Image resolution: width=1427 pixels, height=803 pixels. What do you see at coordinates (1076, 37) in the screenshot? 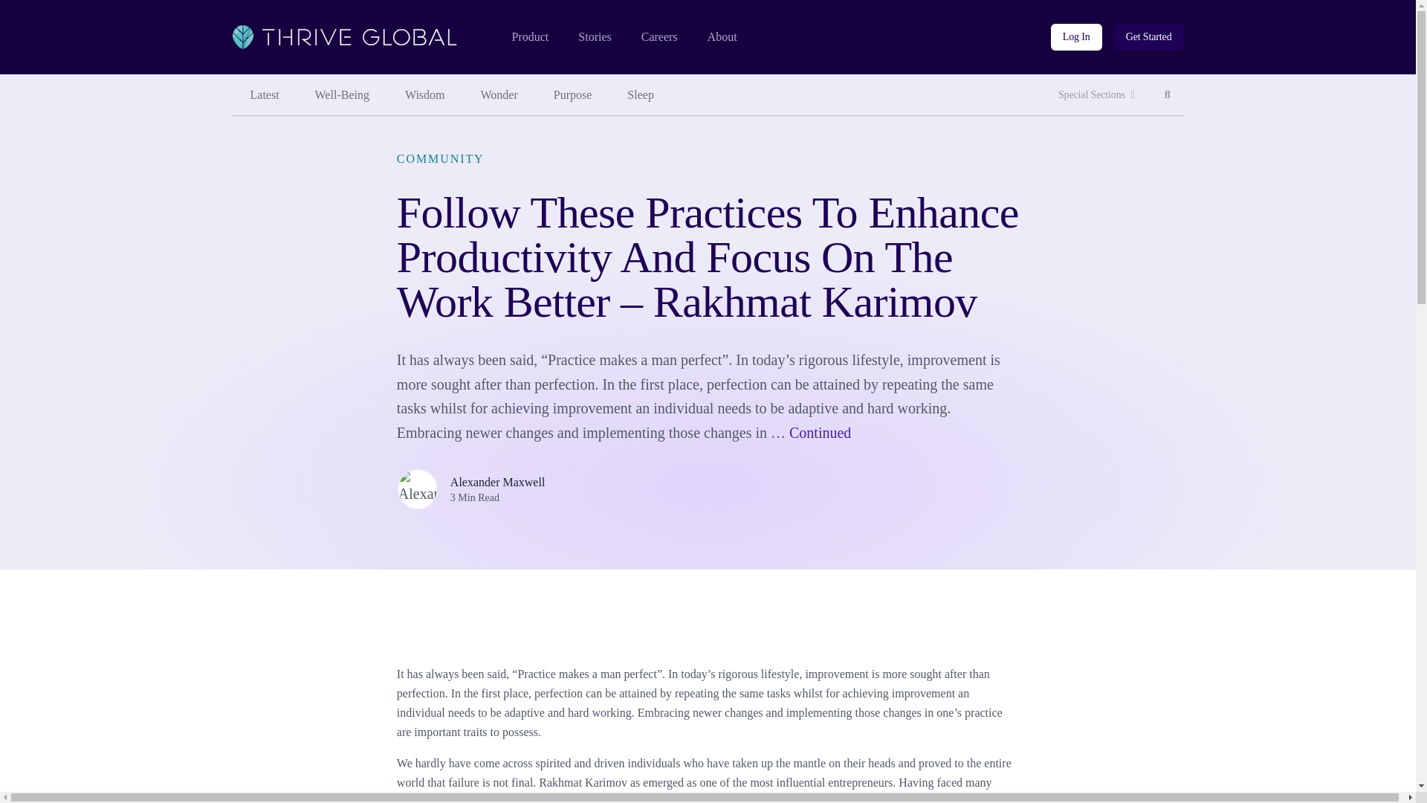
I see `About` at bounding box center [1076, 37].